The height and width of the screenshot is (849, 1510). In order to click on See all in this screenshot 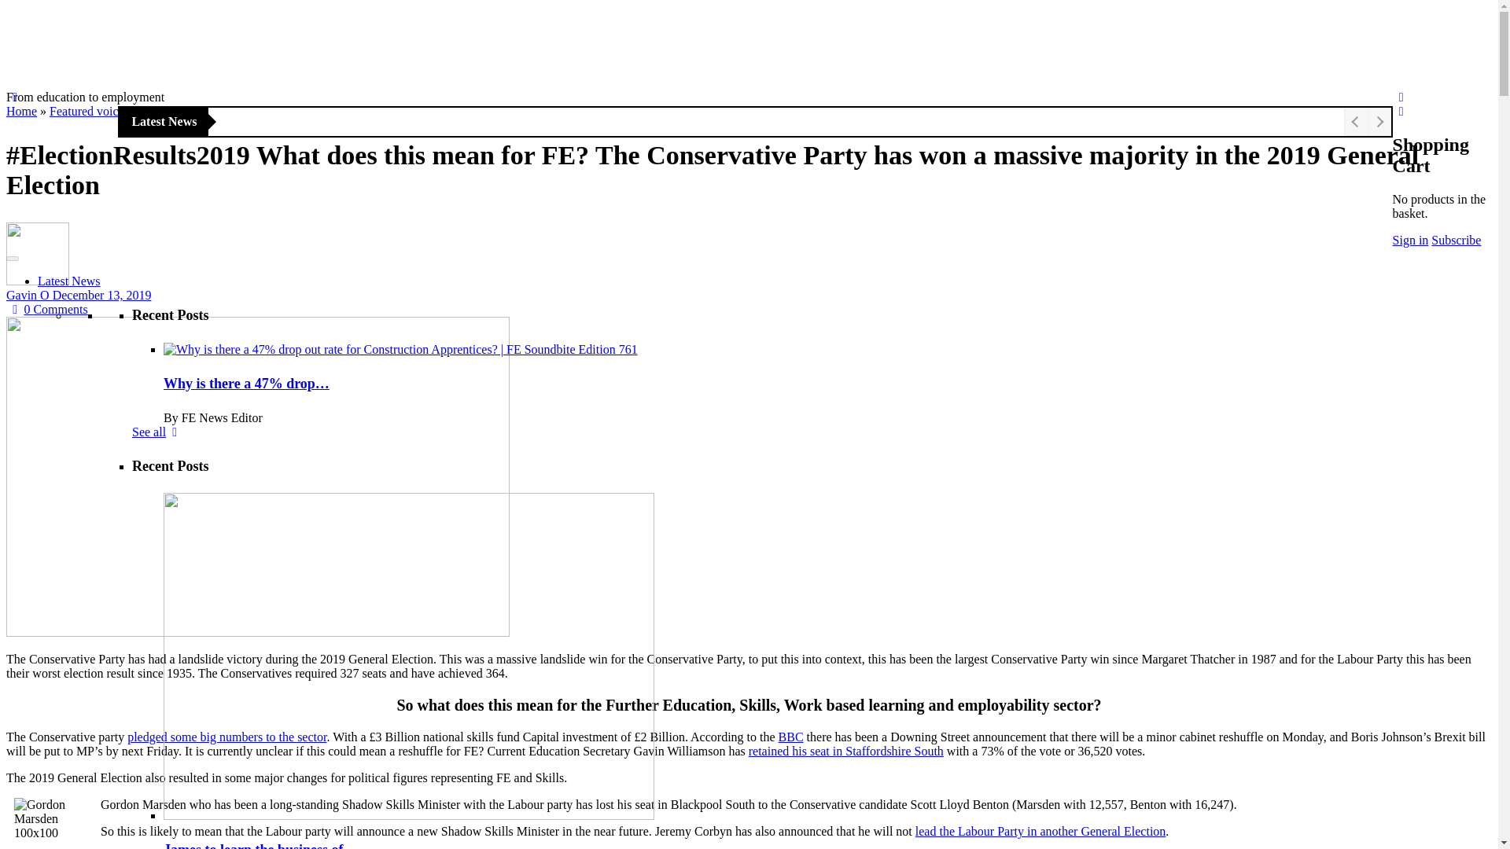, I will do `click(157, 432)`.